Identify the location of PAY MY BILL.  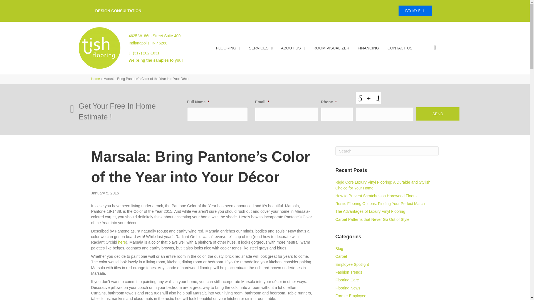
(387, 151).